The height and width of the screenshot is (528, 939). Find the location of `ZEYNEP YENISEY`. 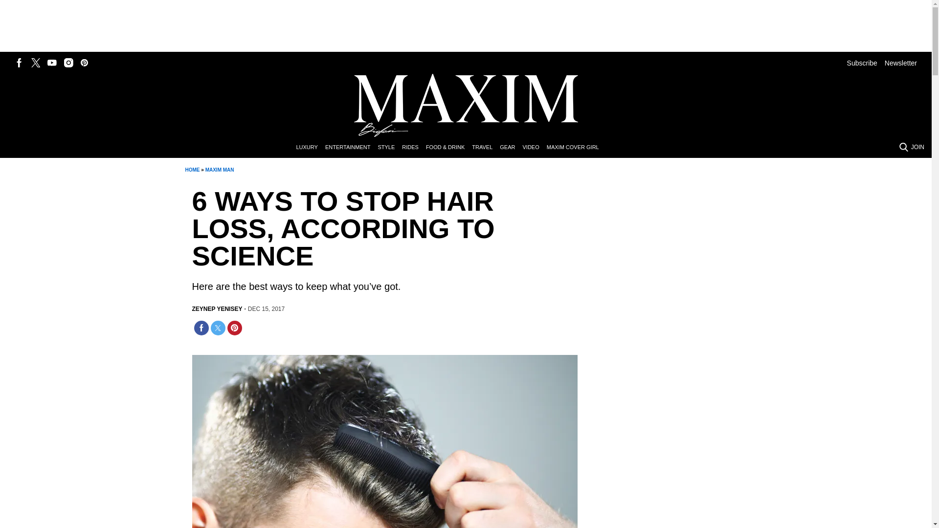

ZEYNEP YENISEY is located at coordinates (217, 309).